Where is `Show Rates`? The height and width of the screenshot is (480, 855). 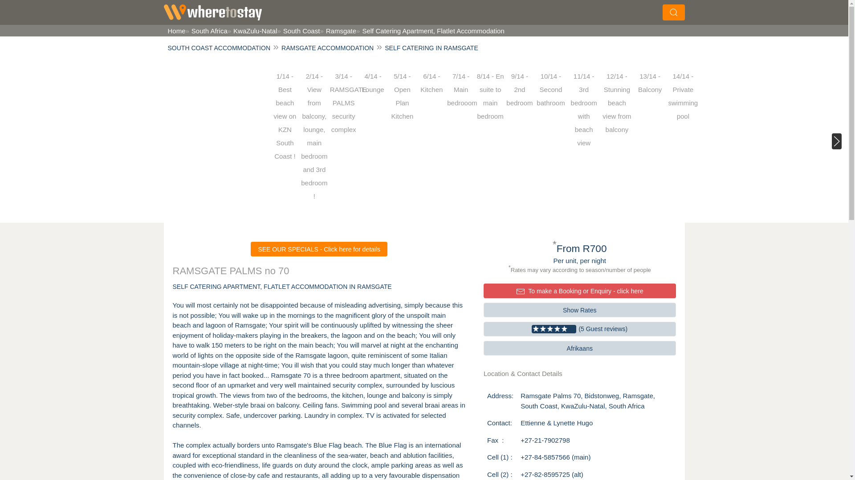 Show Rates is located at coordinates (580, 310).